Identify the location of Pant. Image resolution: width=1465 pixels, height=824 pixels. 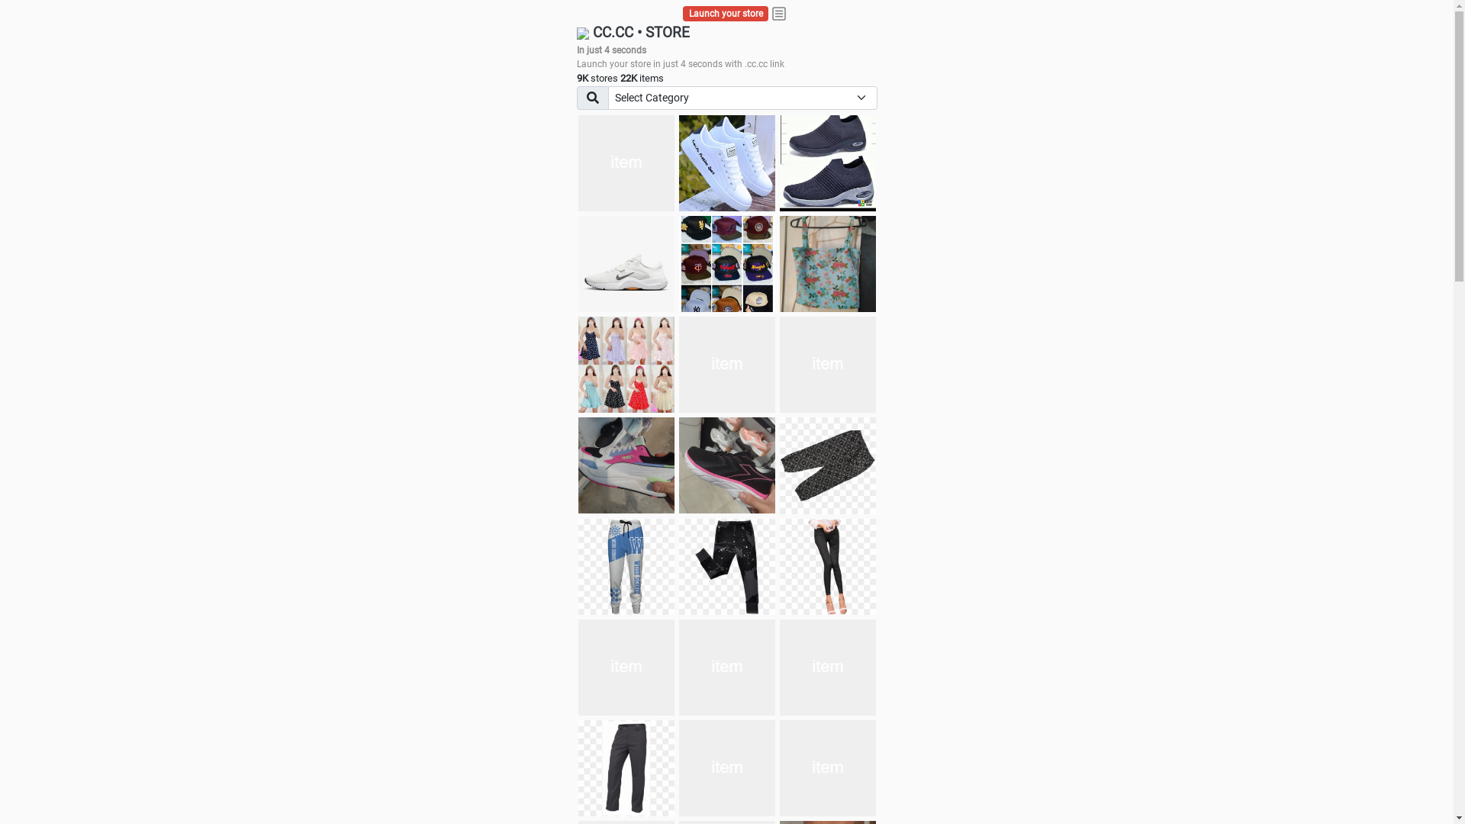
(828, 567).